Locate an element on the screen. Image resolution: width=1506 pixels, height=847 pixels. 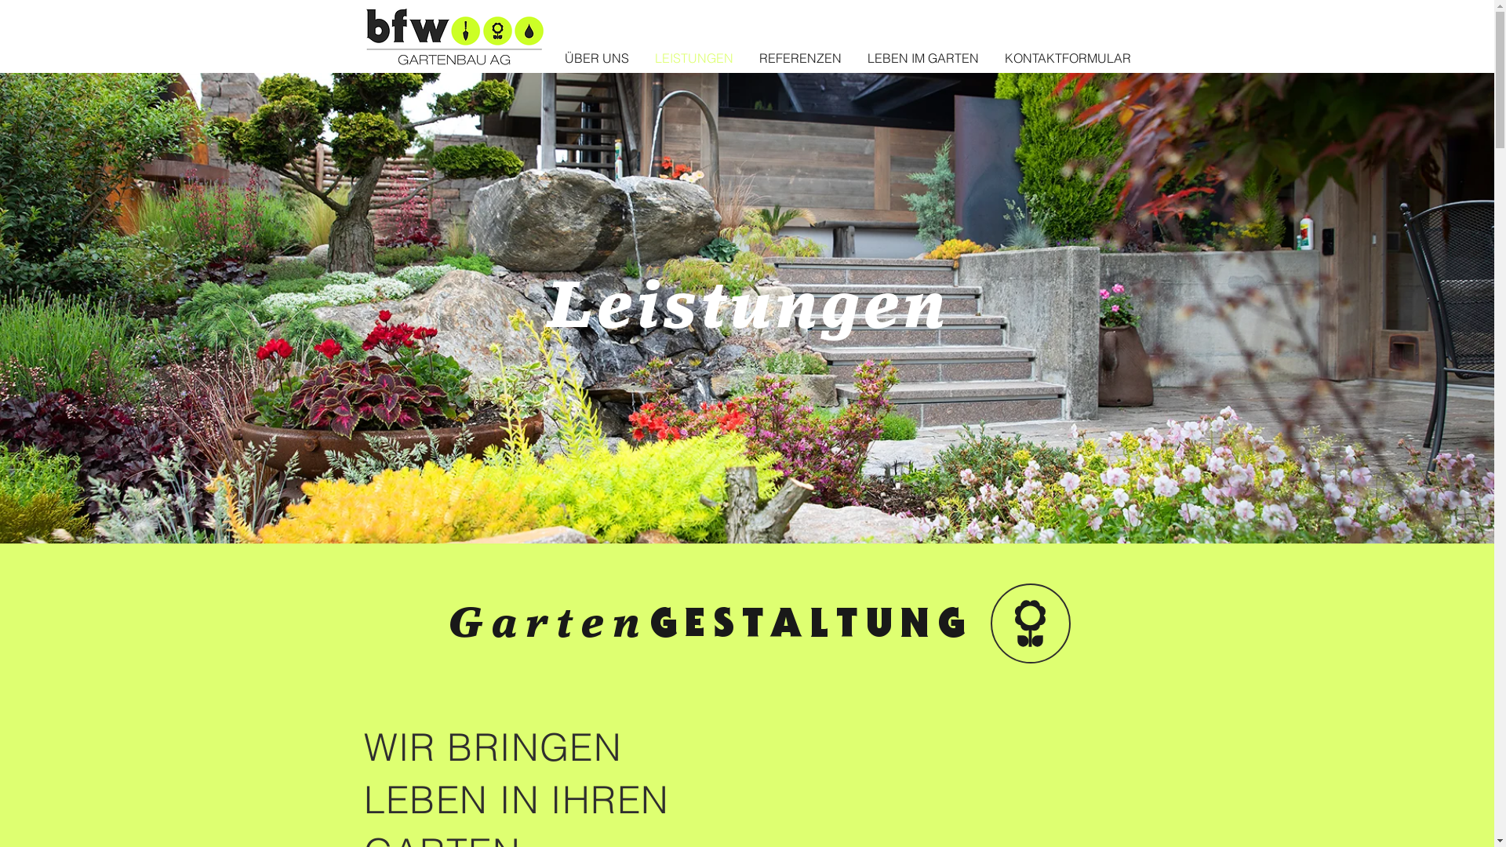
KONTAKTFORMULAR is located at coordinates (1068, 58).